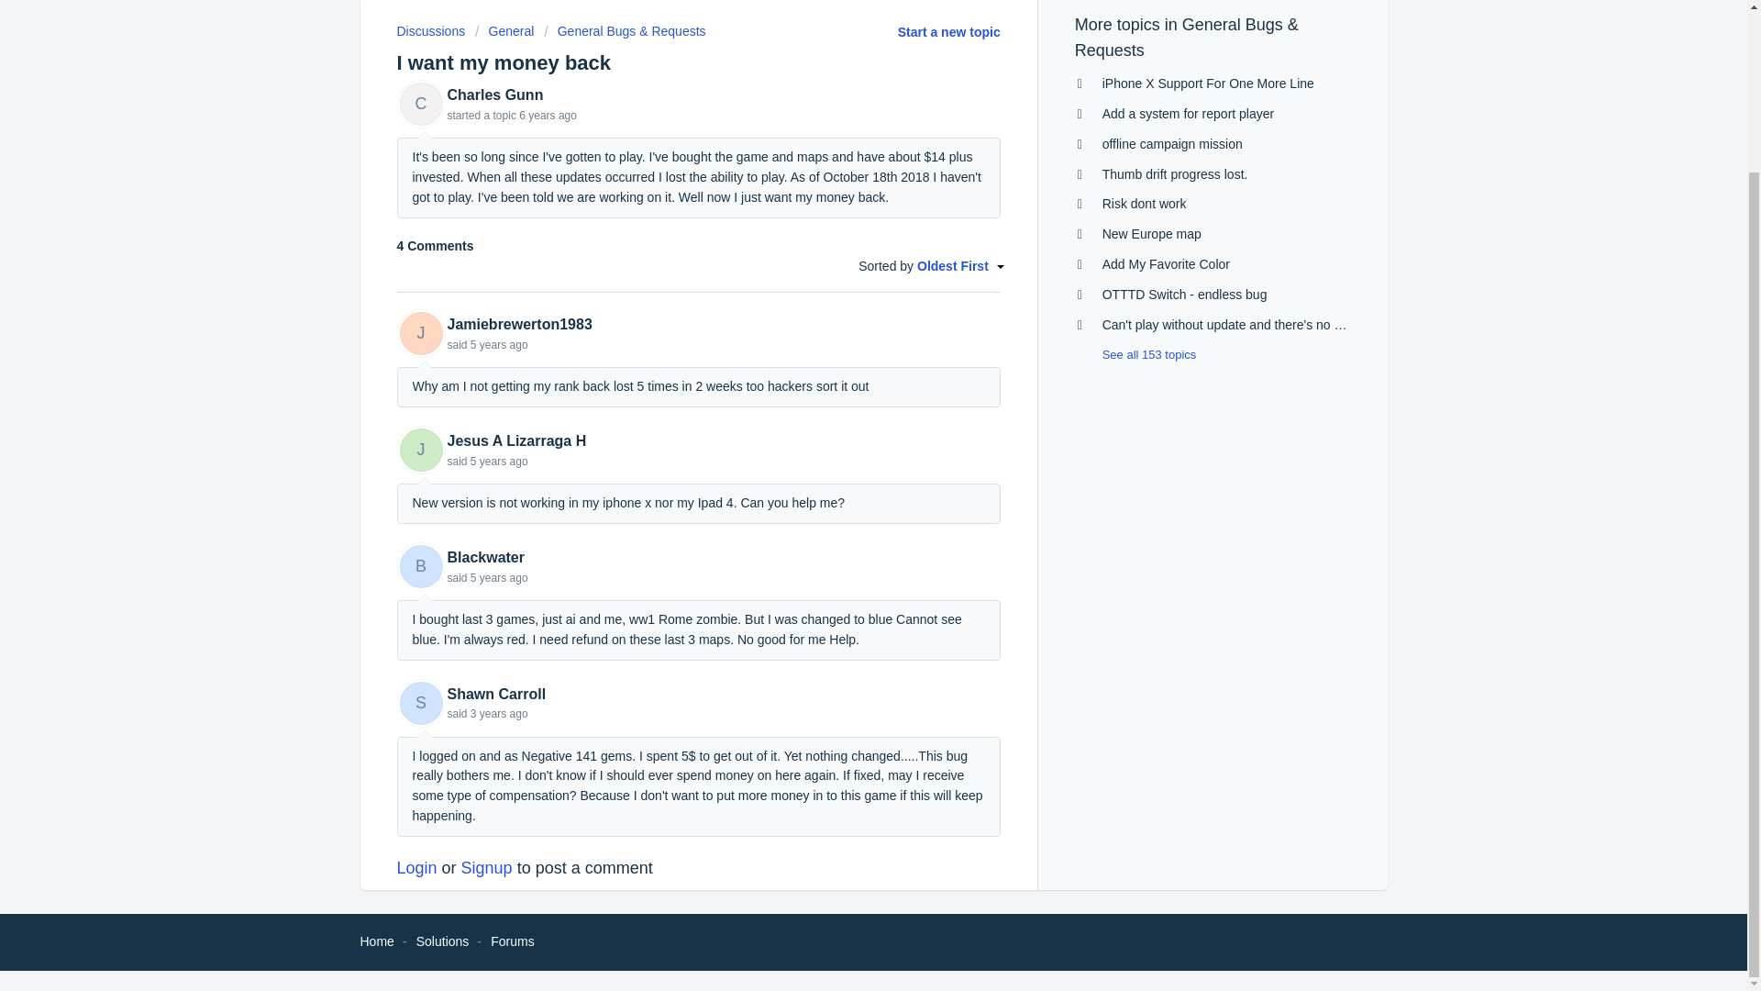 The height and width of the screenshot is (991, 1761). I want to click on See all 153 topics, so click(1135, 354).